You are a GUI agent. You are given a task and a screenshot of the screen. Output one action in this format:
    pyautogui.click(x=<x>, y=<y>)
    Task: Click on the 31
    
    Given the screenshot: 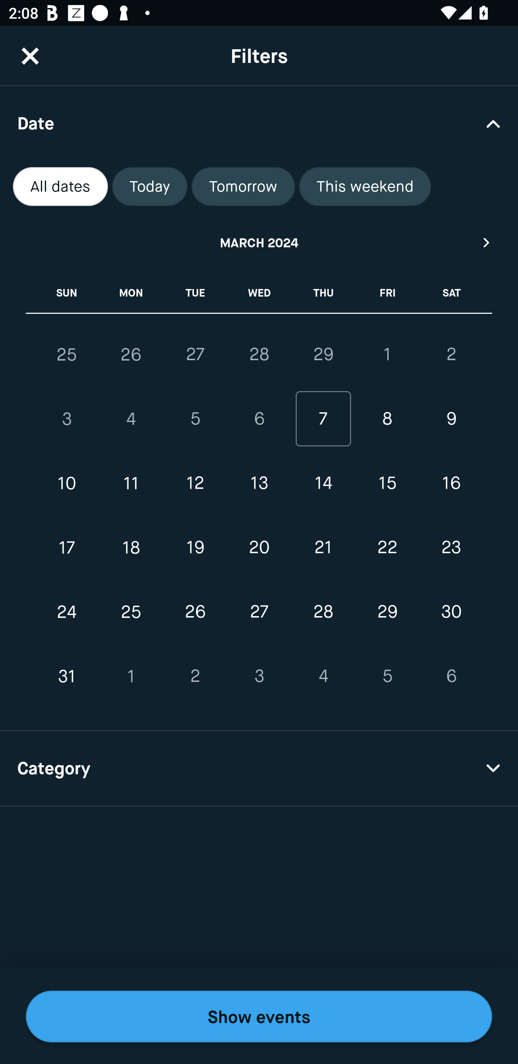 What is the action you would take?
    pyautogui.click(x=67, y=676)
    